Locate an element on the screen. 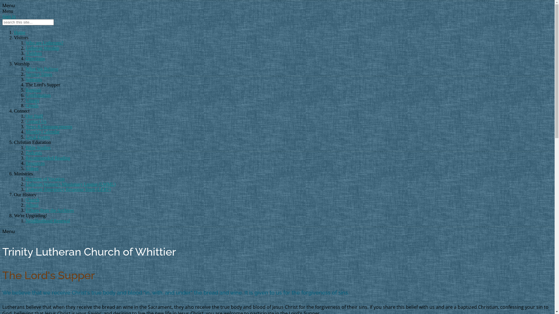 The height and width of the screenshot is (314, 559). Creeds is located at coordinates (32, 106).